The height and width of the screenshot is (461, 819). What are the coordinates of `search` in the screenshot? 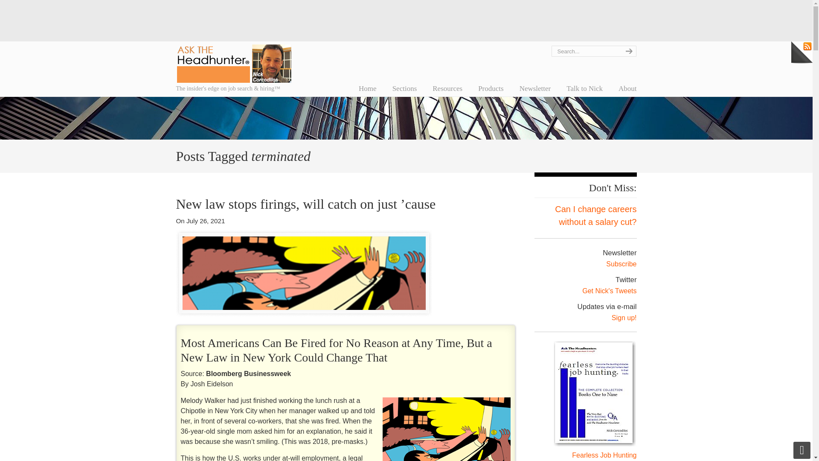 It's located at (627, 51).